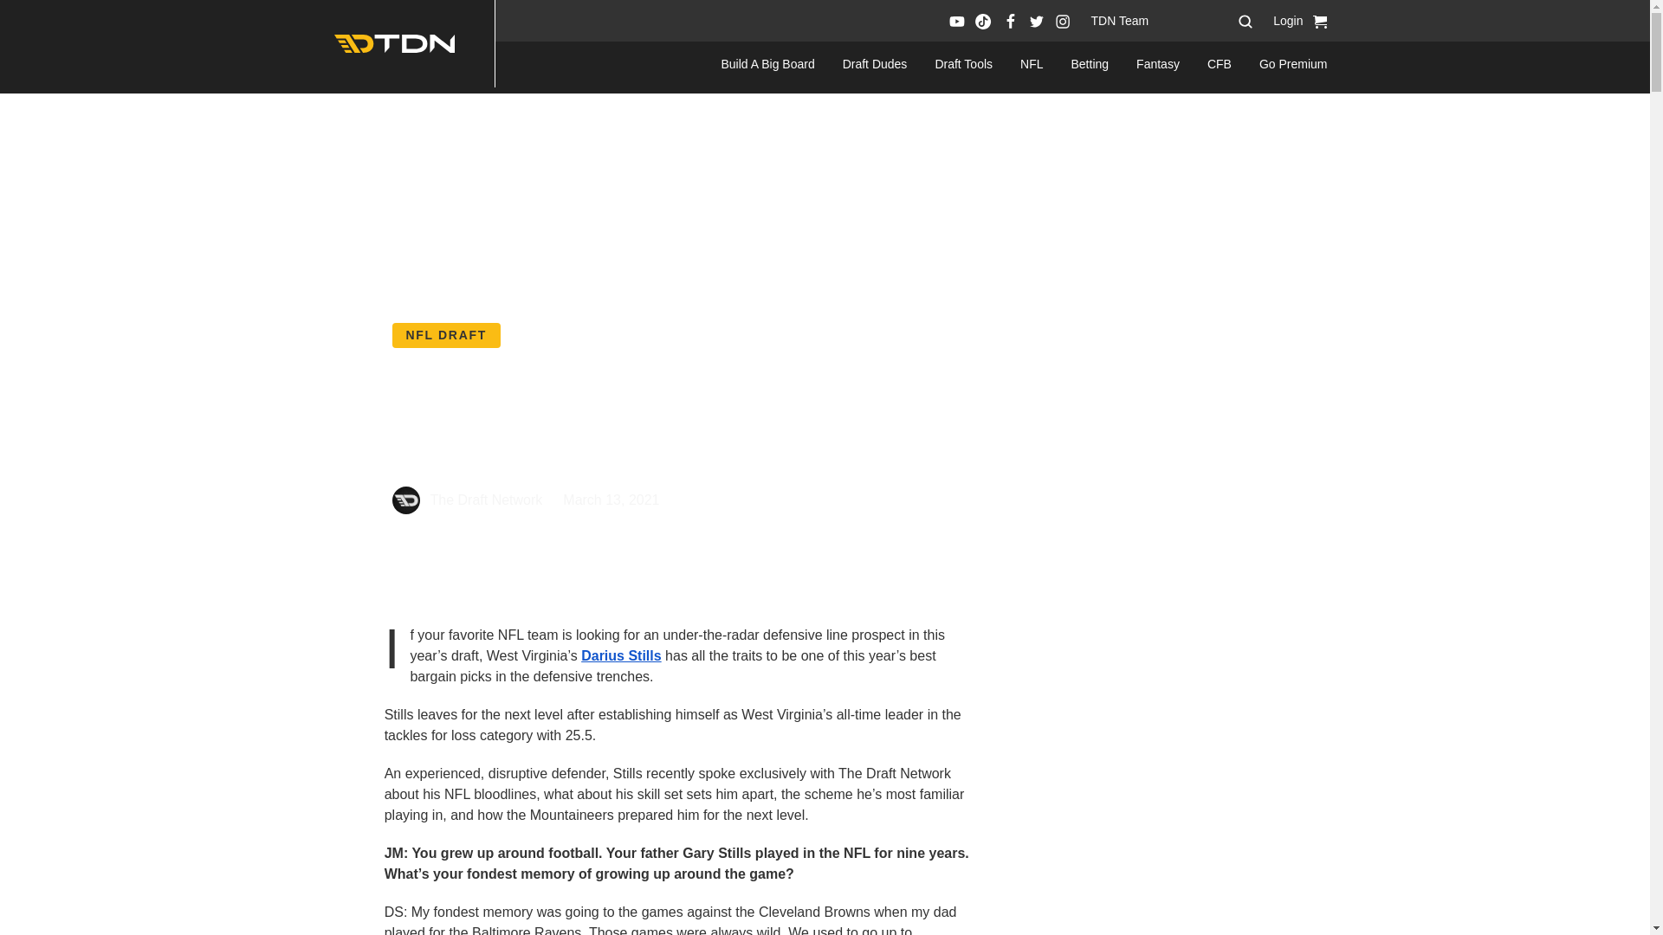 This screenshot has width=1663, height=935. What do you see at coordinates (767, 64) in the screenshot?
I see `Build A Big Board` at bounding box center [767, 64].